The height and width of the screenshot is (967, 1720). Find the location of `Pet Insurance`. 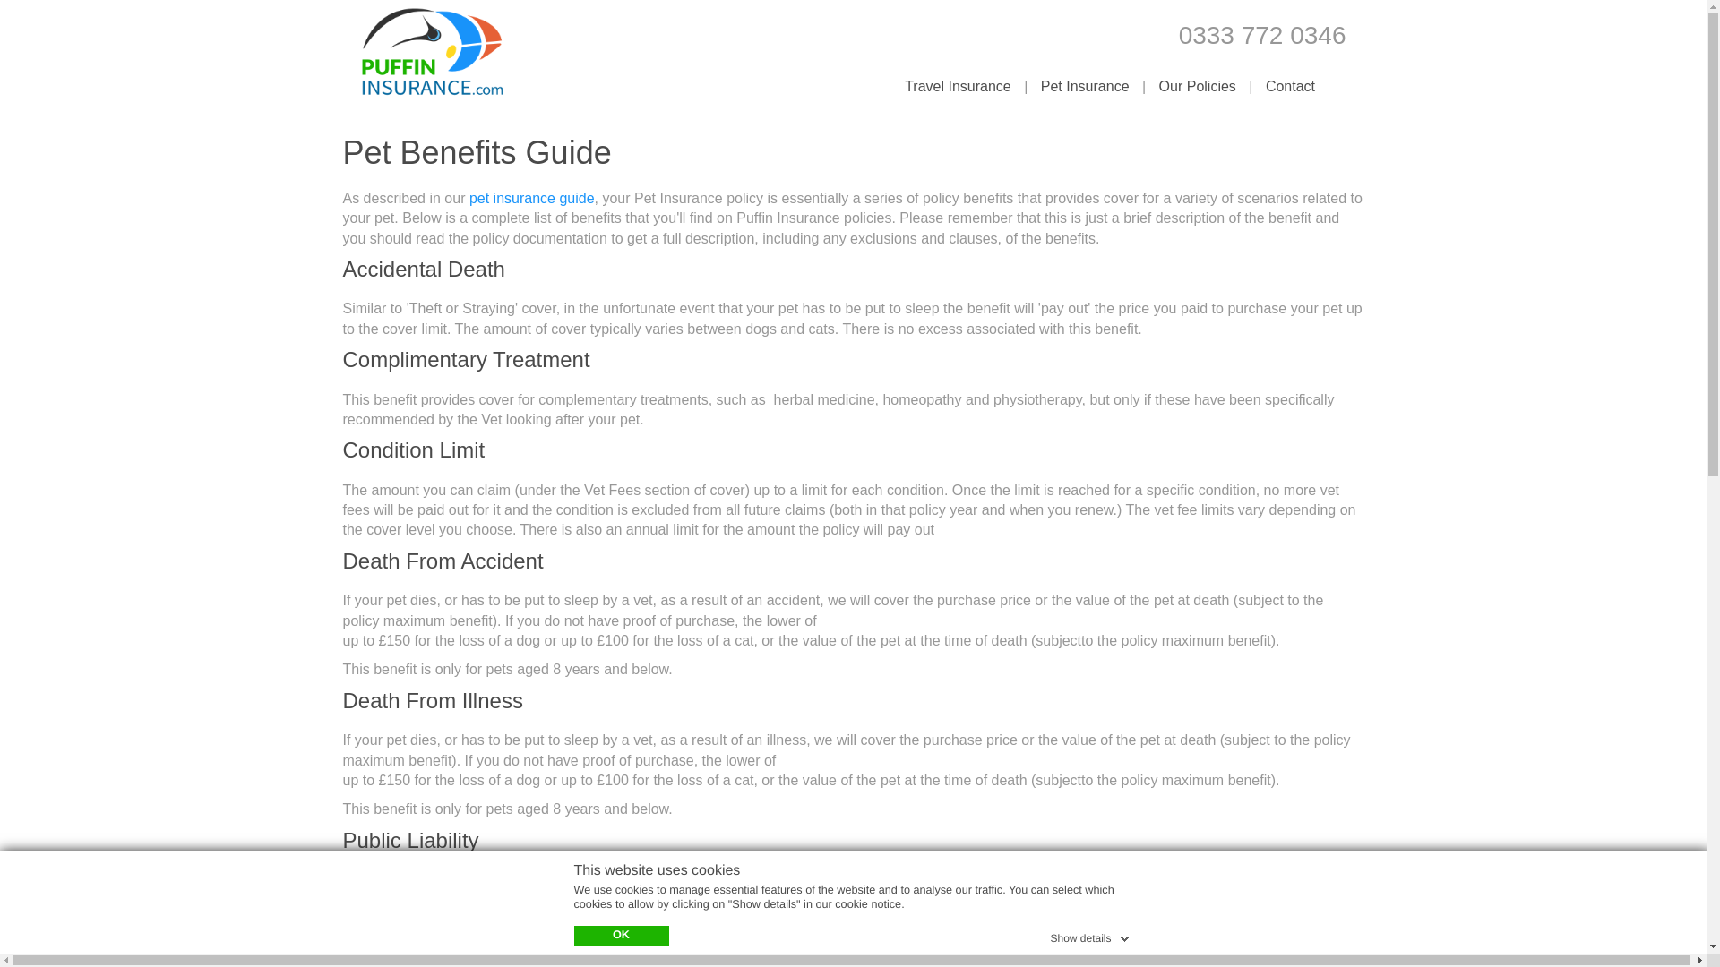

Pet Insurance is located at coordinates (1086, 86).